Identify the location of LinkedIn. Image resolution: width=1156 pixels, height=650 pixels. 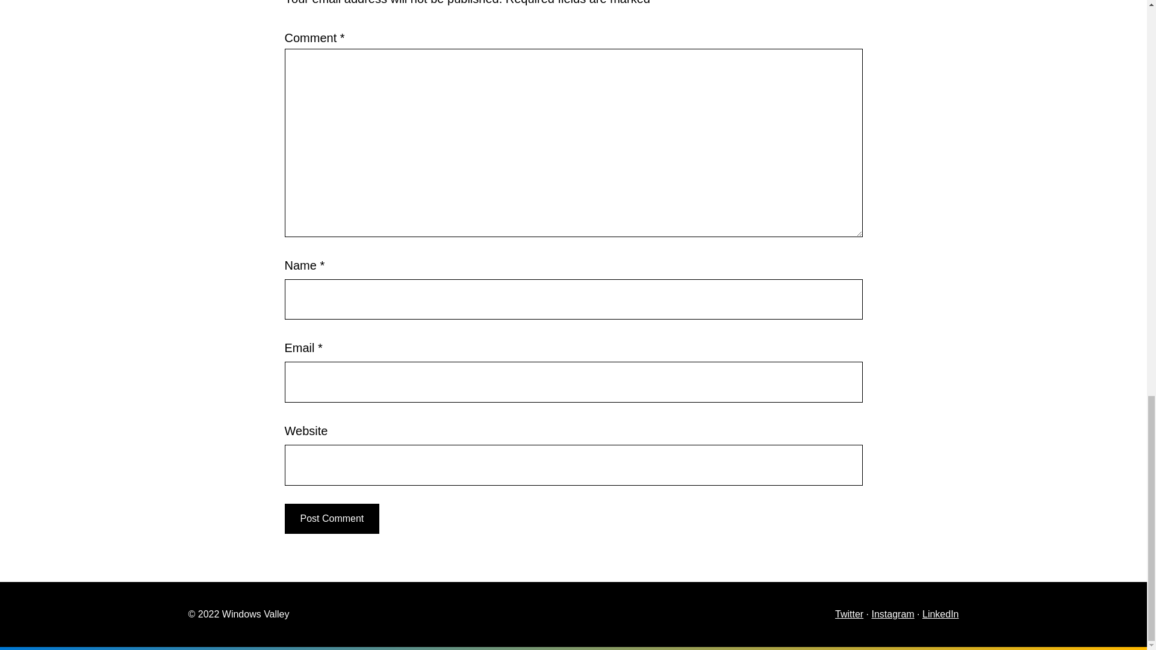
(940, 614).